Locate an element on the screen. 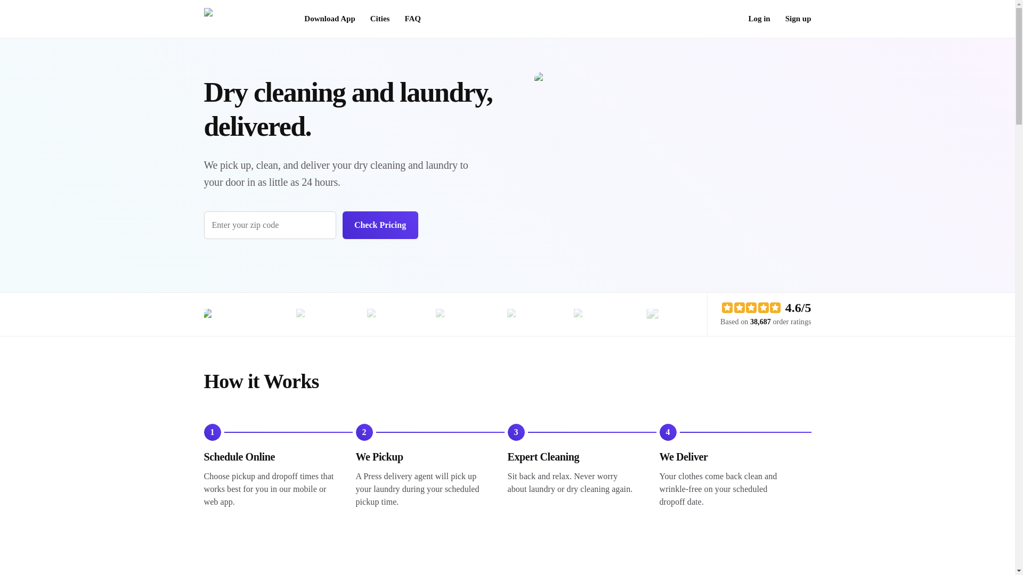  Cities is located at coordinates (380, 19).